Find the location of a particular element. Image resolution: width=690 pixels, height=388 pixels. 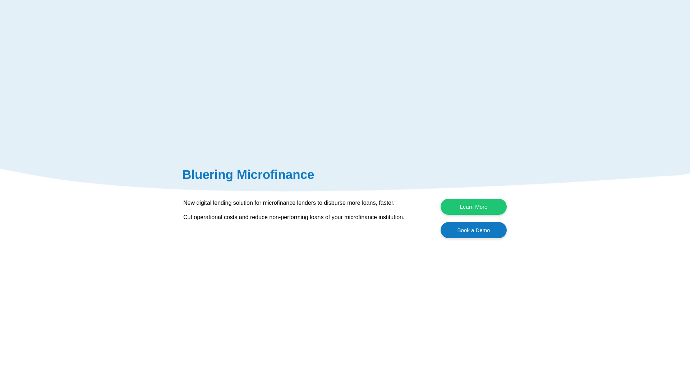

Learn More is located at coordinates (474, 207).